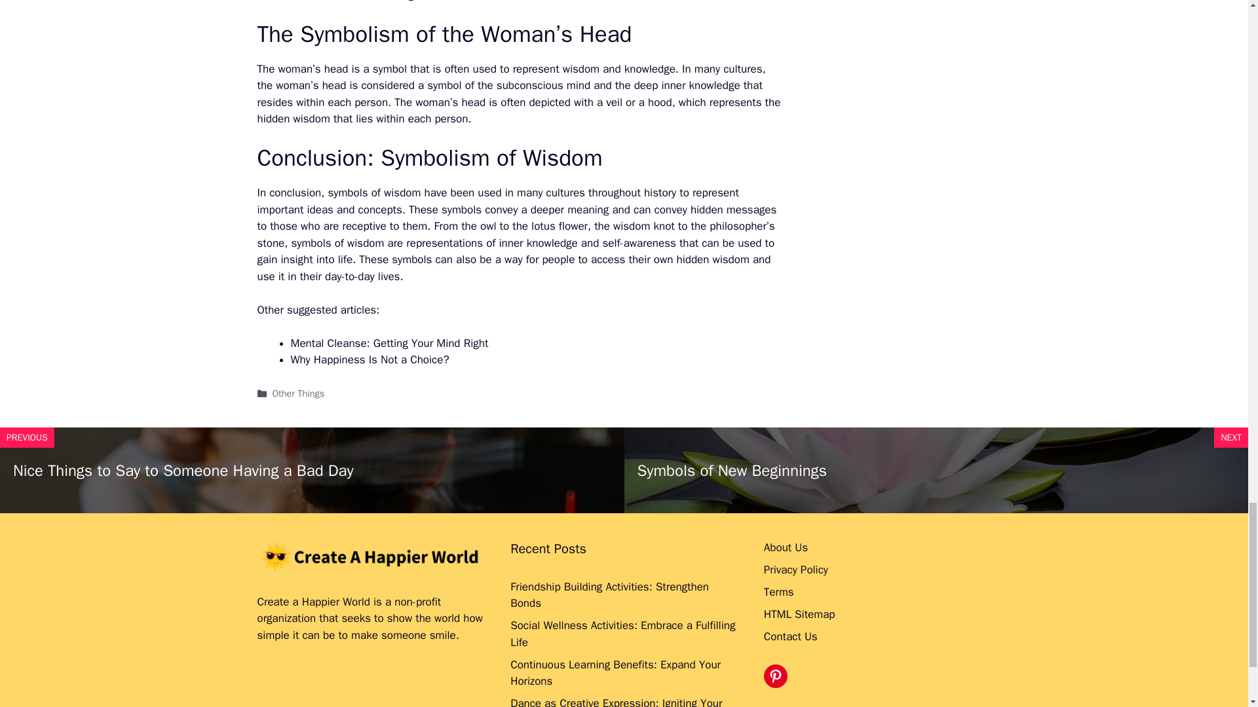 Image resolution: width=1258 pixels, height=707 pixels. Describe the element at coordinates (731, 471) in the screenshot. I see `Symbols of New Beginnings` at that location.